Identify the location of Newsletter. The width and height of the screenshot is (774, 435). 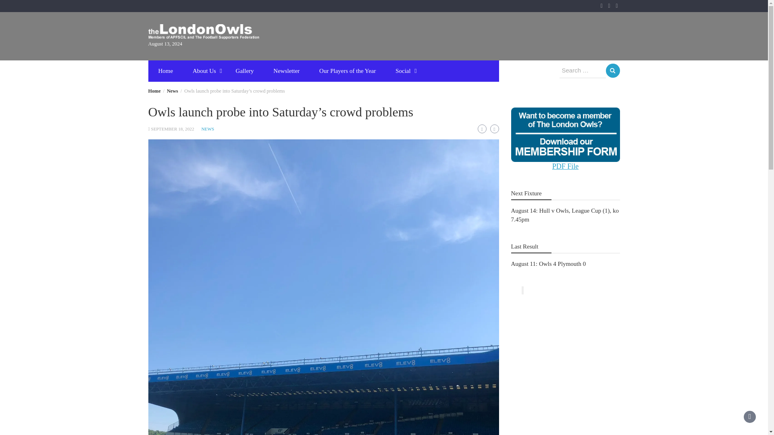
(286, 71).